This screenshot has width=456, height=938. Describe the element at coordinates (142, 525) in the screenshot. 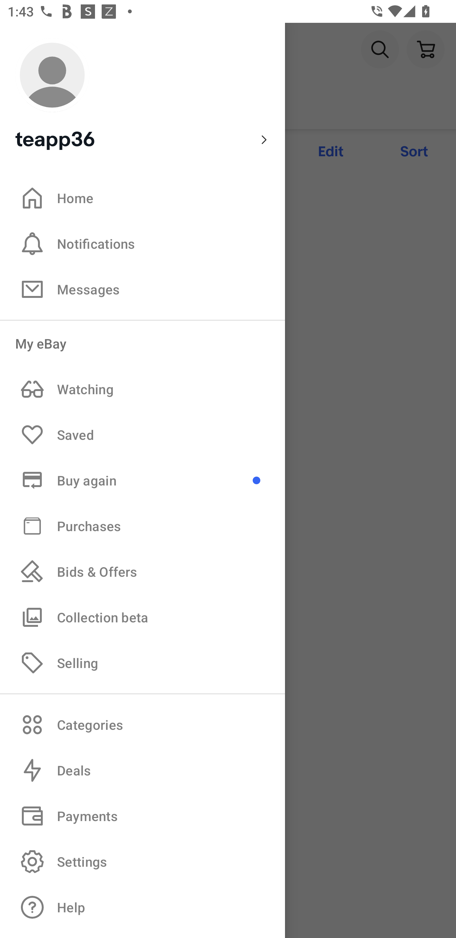

I see `Purchases` at that location.